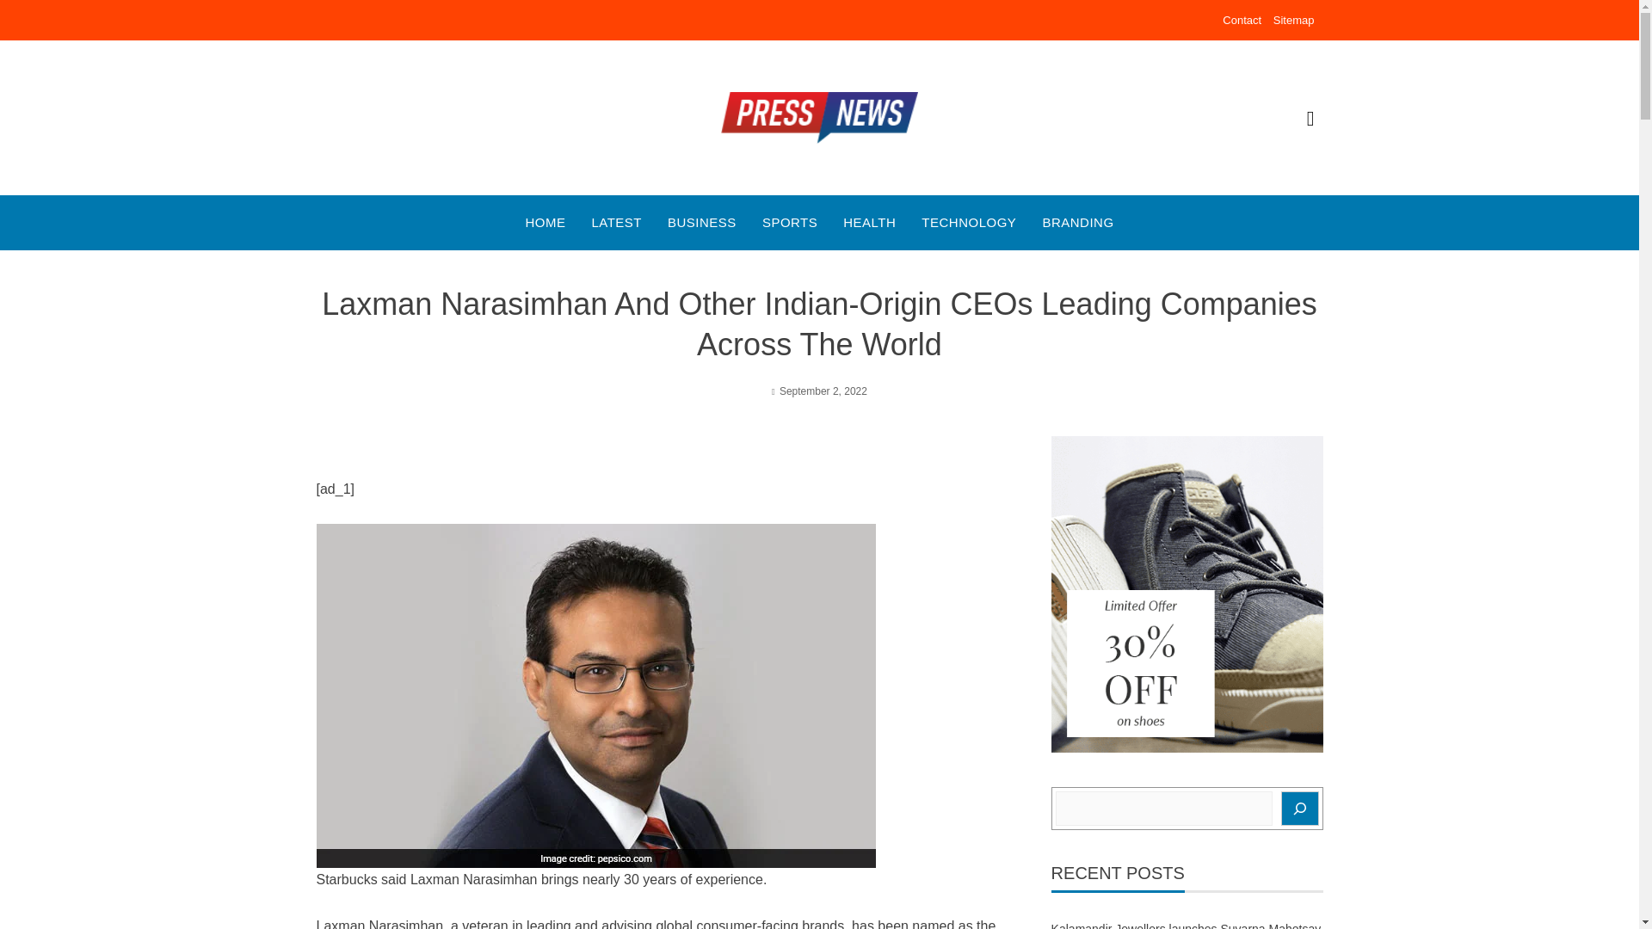  What do you see at coordinates (545, 223) in the screenshot?
I see `HOME` at bounding box center [545, 223].